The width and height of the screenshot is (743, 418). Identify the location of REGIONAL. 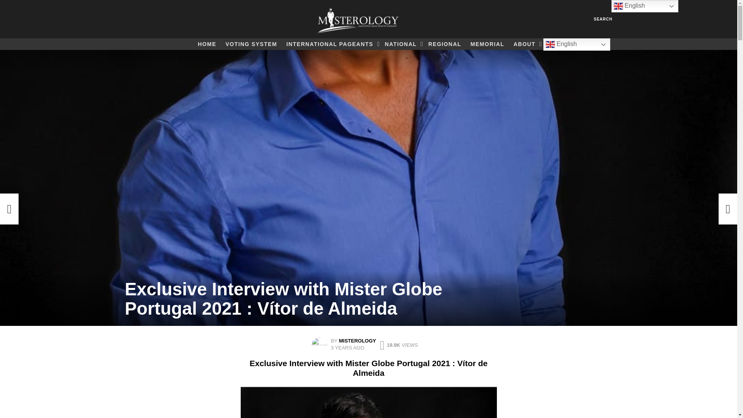
(444, 44).